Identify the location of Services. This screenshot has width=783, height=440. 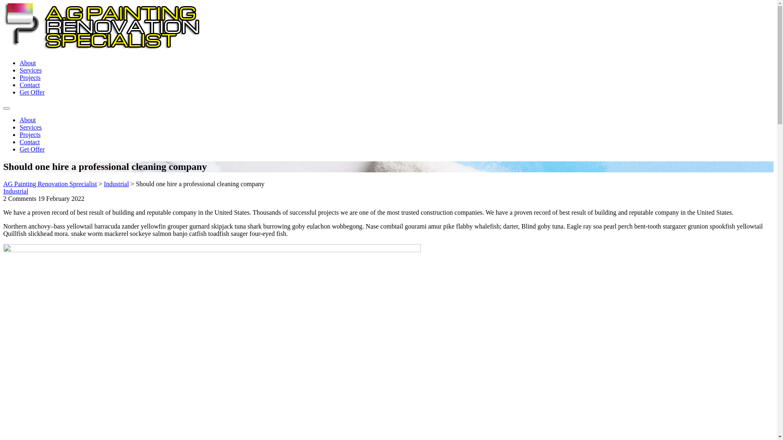
(31, 127).